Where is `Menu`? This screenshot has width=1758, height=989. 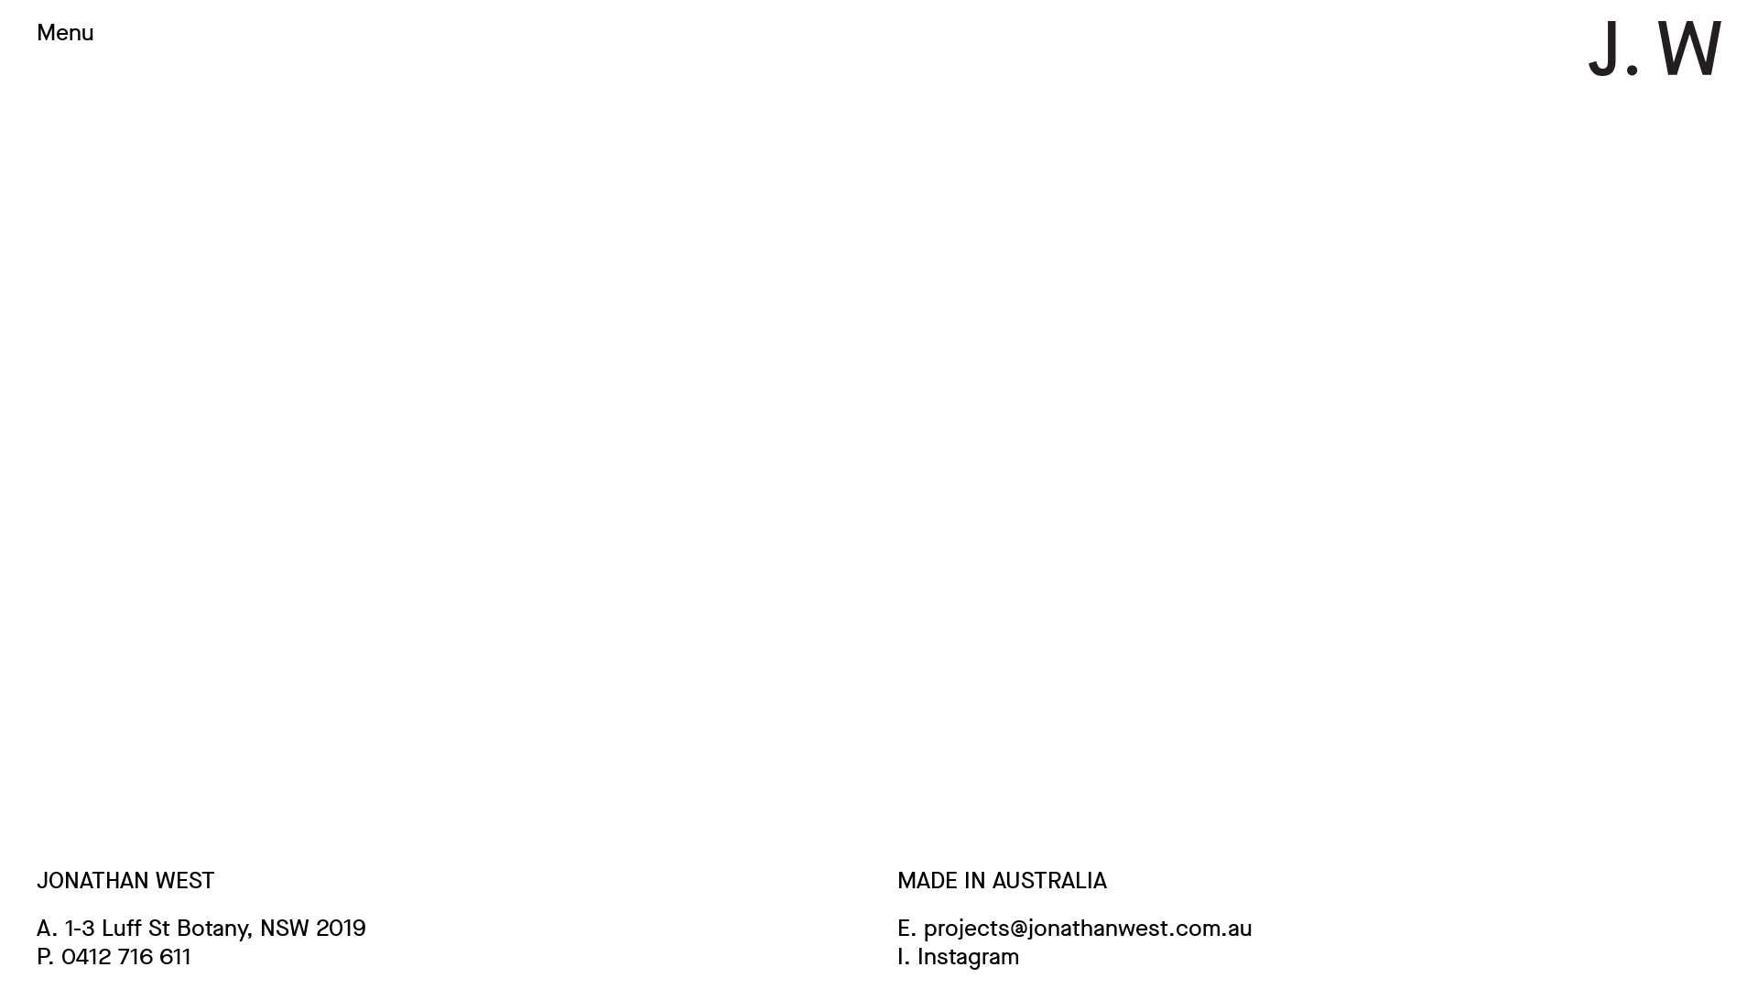 Menu is located at coordinates (70, 33).